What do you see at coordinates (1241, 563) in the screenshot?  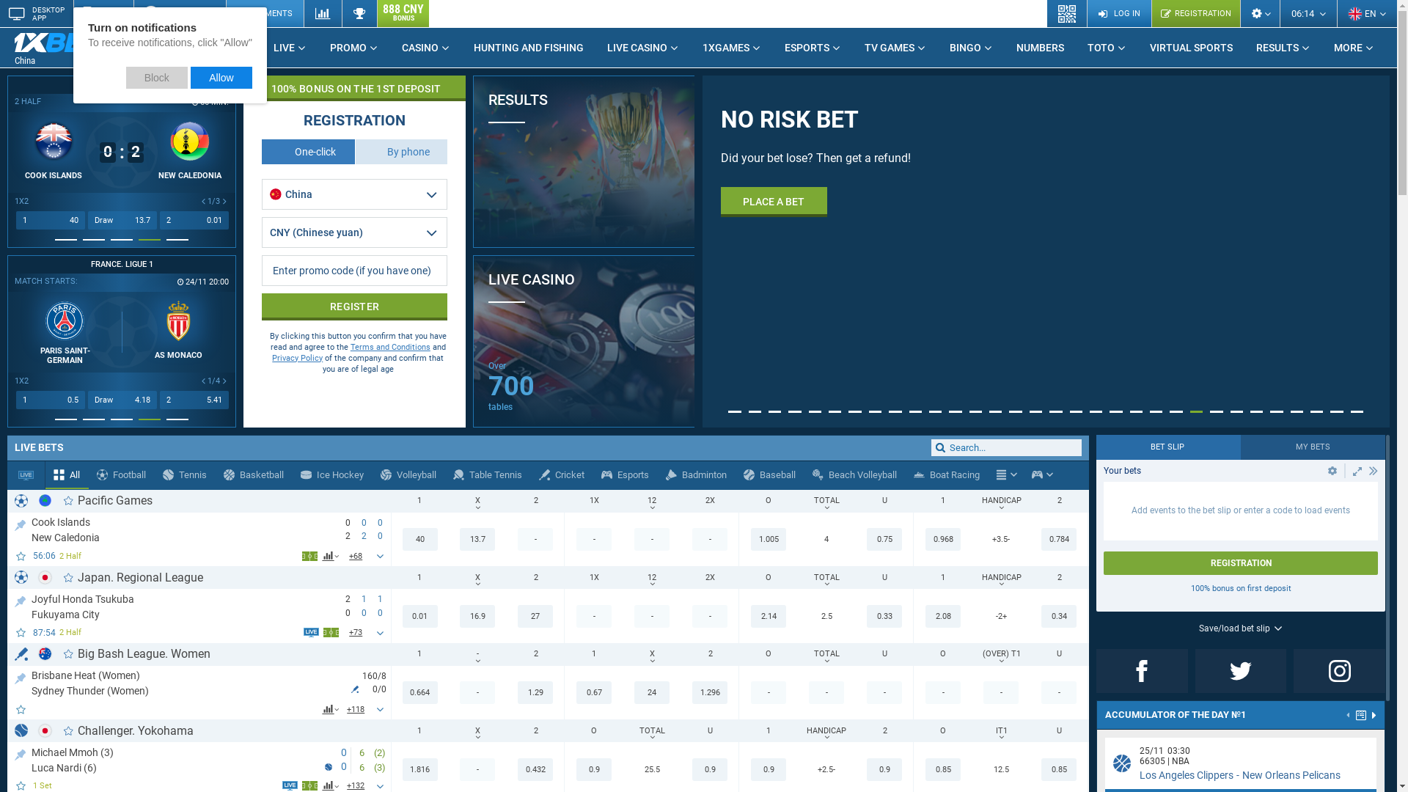 I see `REGISTRATION` at bounding box center [1241, 563].